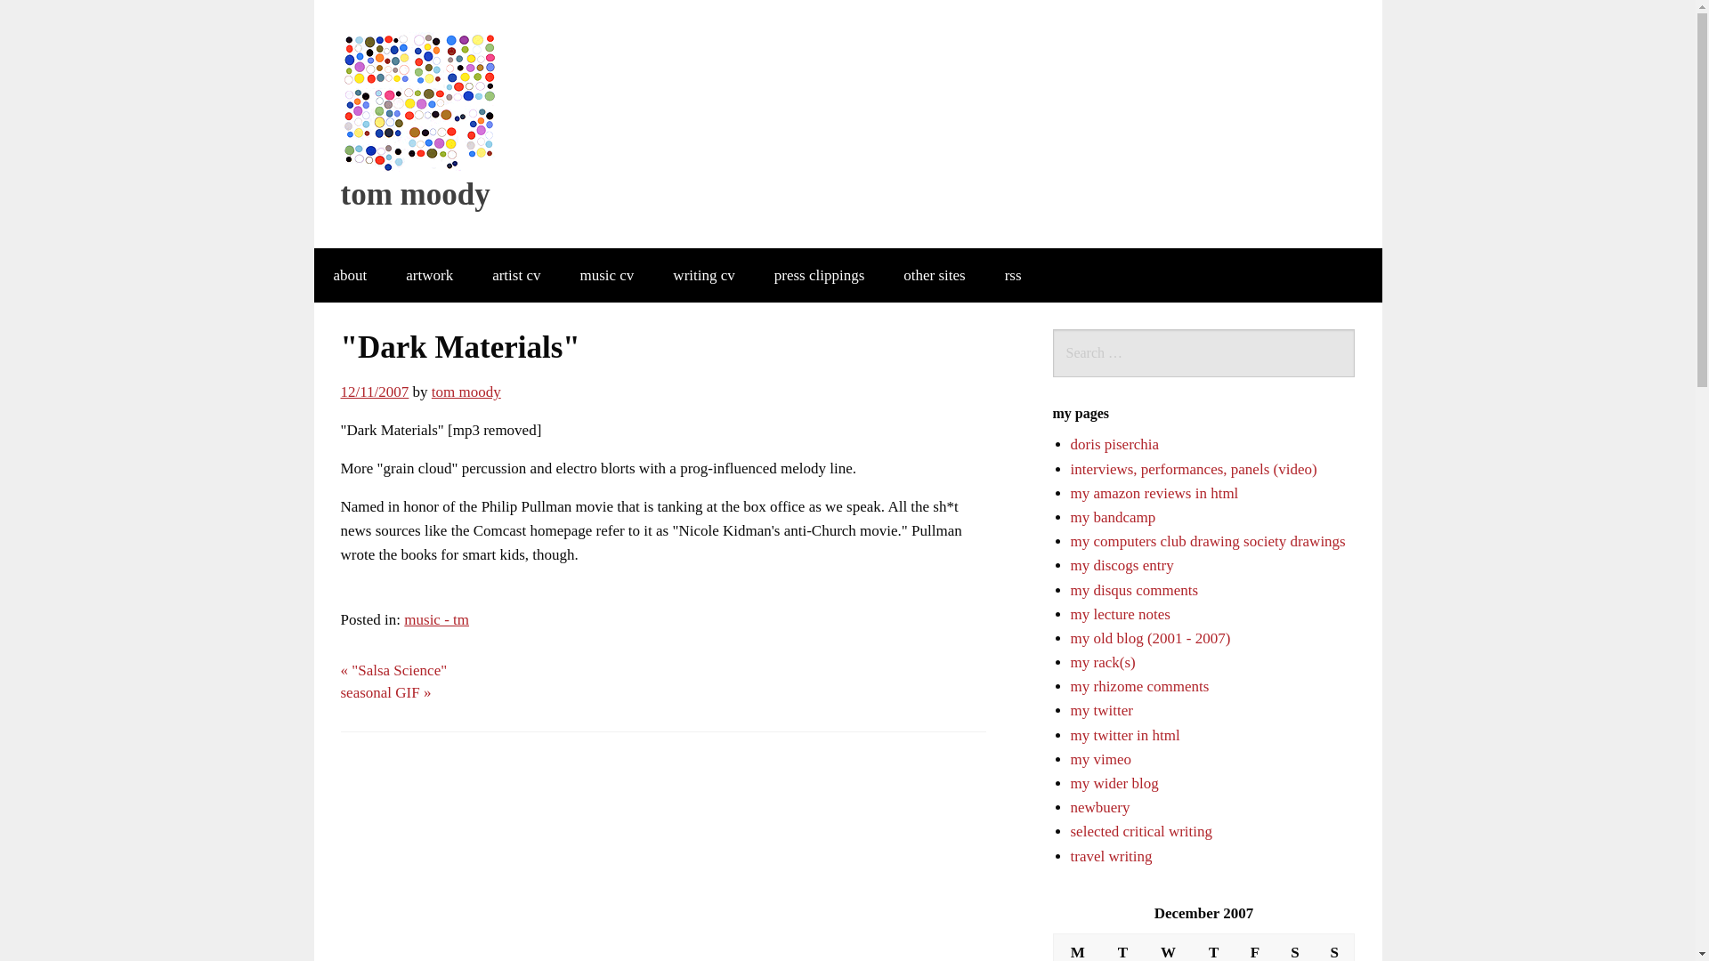 This screenshot has width=1709, height=961. Describe the element at coordinates (419, 100) in the screenshot. I see `tom moody` at that location.